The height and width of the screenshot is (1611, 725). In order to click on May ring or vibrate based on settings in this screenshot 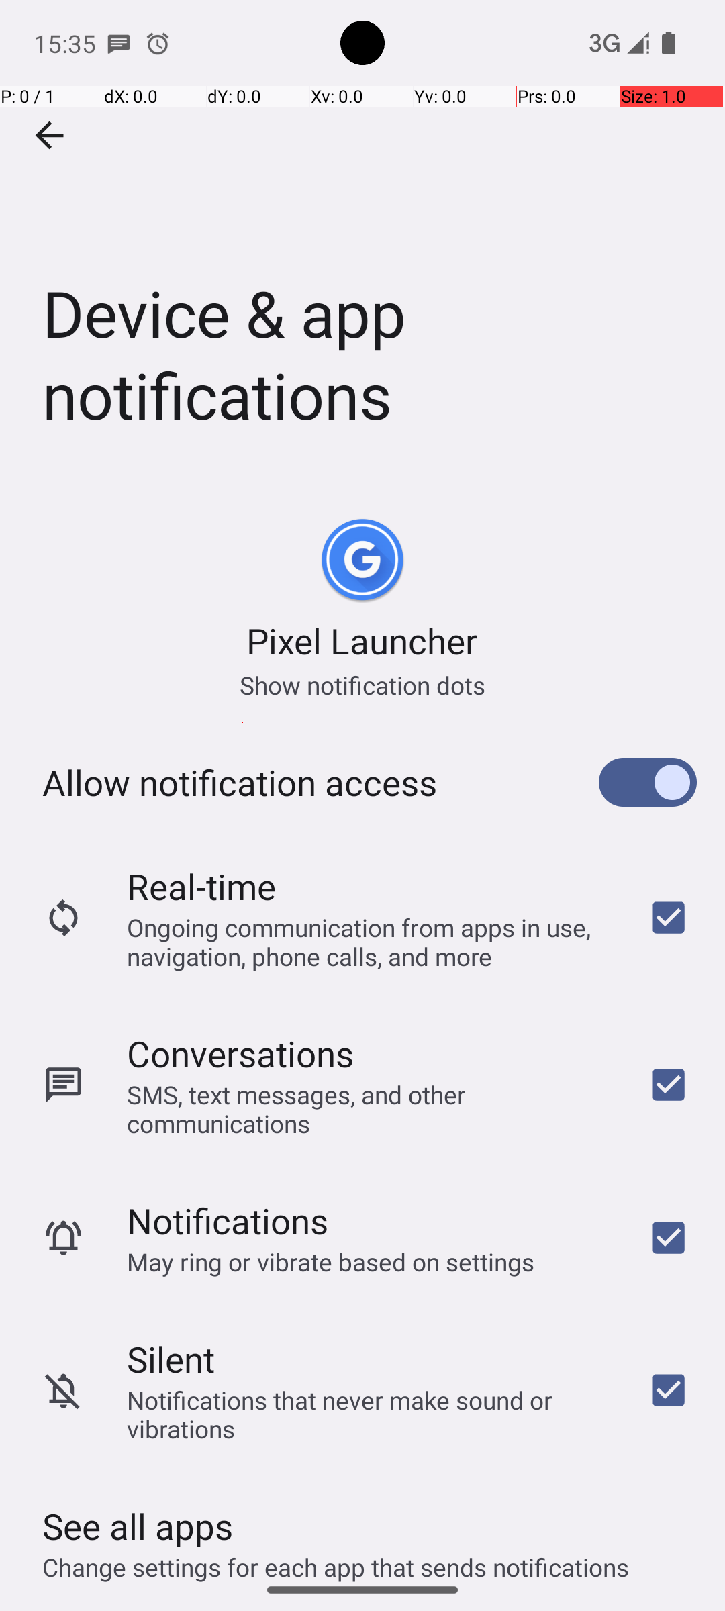, I will do `click(331, 1262)`.